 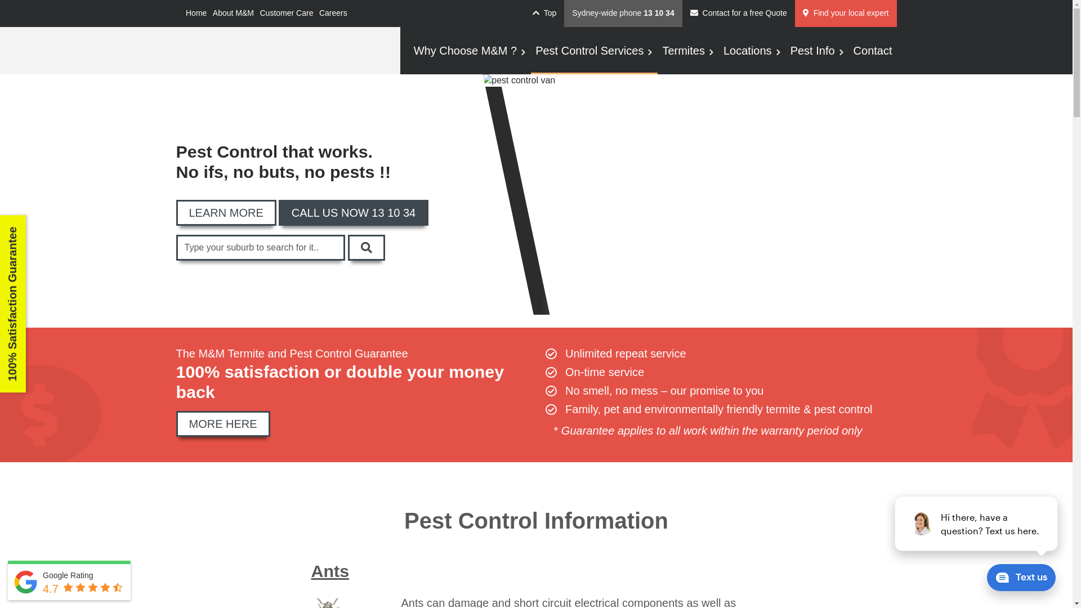 What do you see at coordinates (752, 51) in the screenshot?
I see `Locations` at bounding box center [752, 51].